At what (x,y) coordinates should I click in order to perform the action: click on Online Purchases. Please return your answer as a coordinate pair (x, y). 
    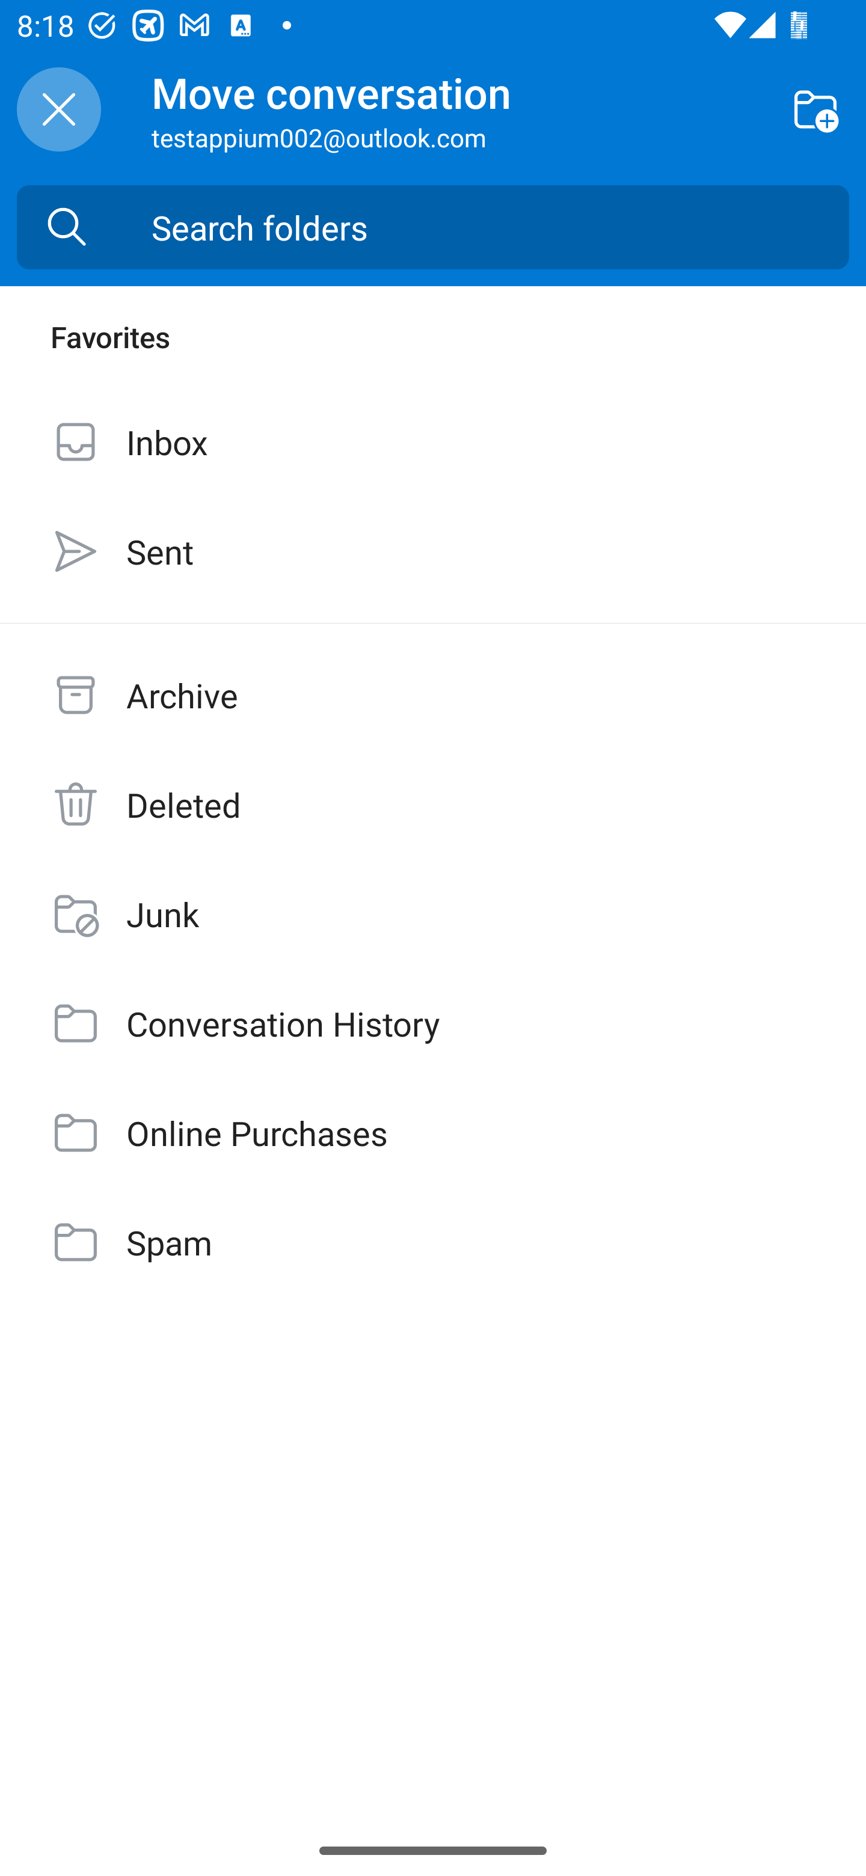
    Looking at the image, I should click on (433, 1133).